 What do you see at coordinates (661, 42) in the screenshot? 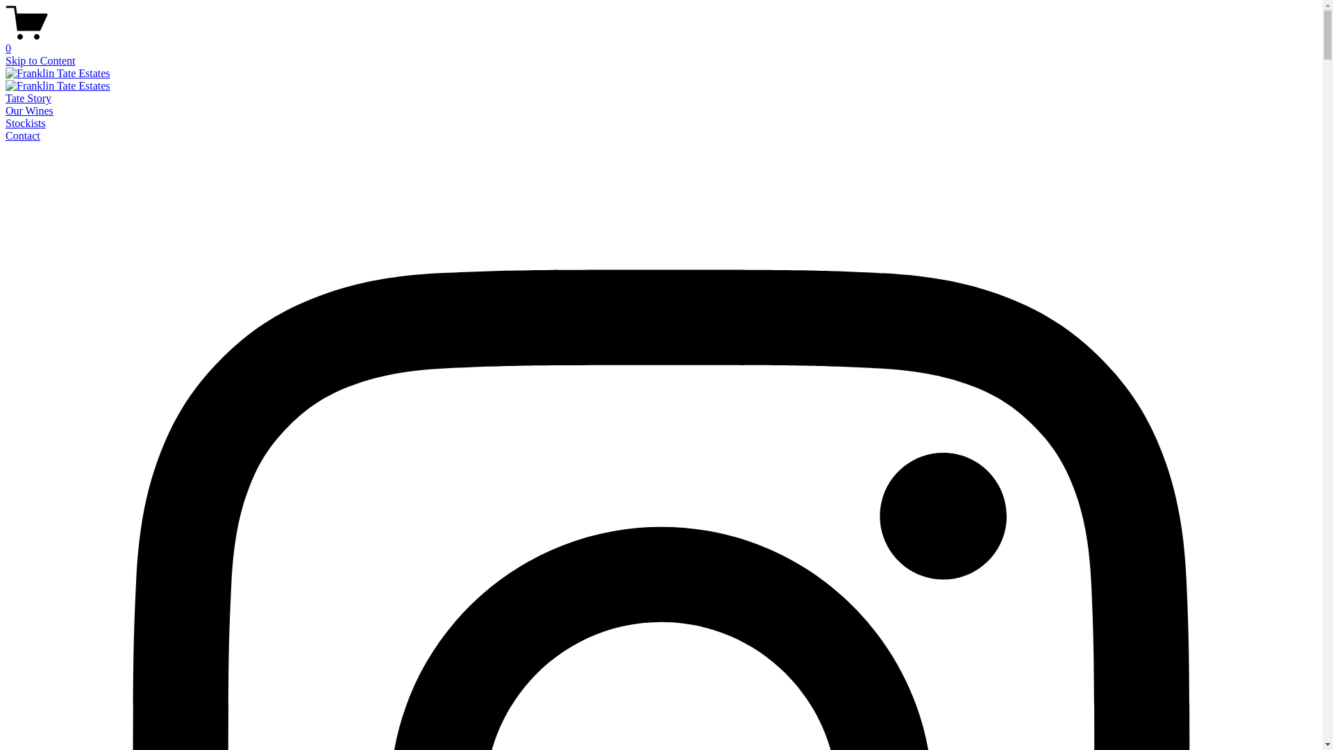
I see `0` at bounding box center [661, 42].